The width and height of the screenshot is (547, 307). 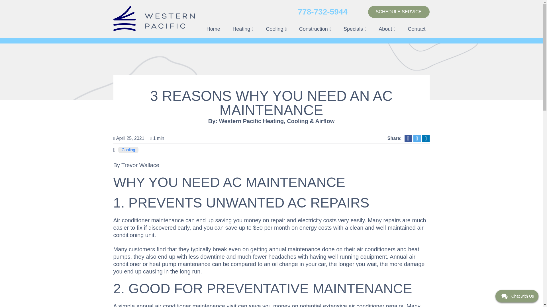 I want to click on Contact, so click(x=417, y=29).